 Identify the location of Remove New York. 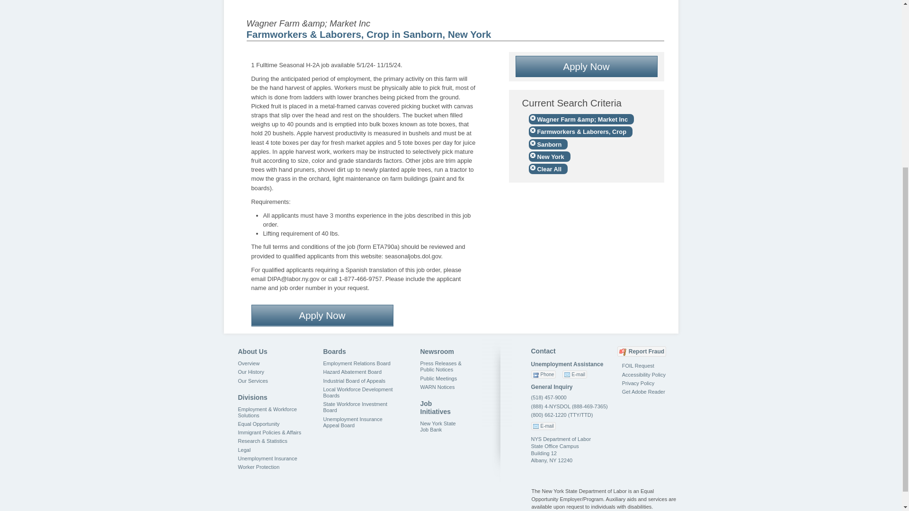
(549, 156).